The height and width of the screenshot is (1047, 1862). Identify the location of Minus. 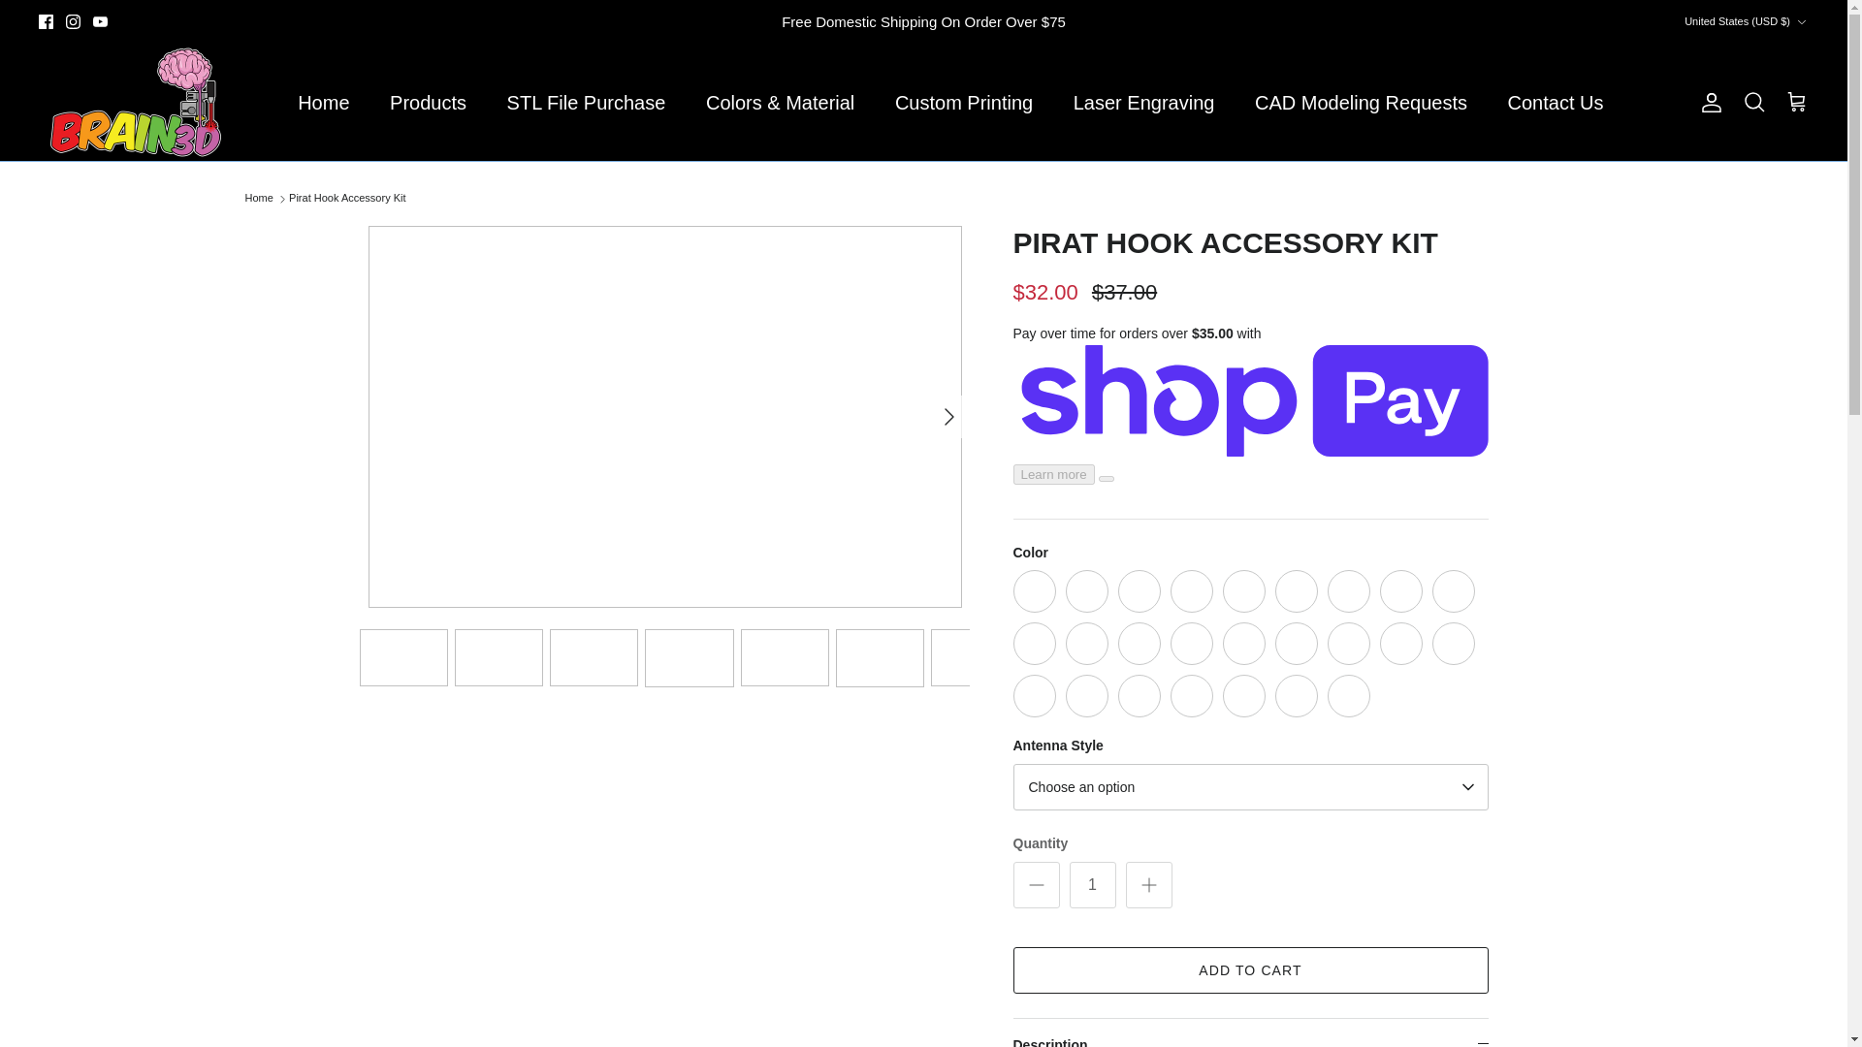
(1036, 884).